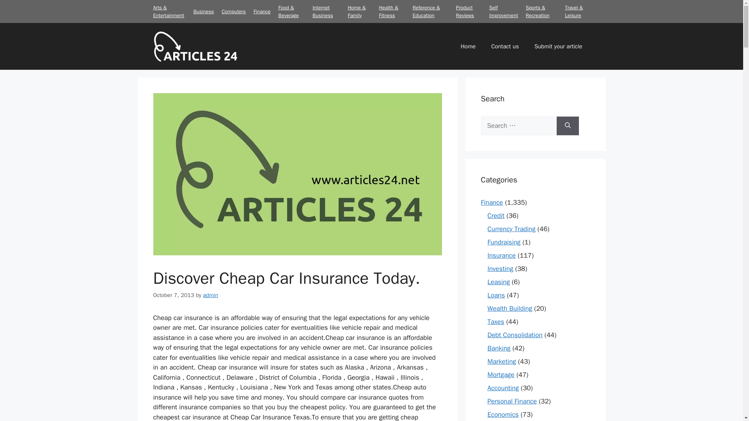 The image size is (749, 421). Describe the element at coordinates (210, 295) in the screenshot. I see `admin` at that location.